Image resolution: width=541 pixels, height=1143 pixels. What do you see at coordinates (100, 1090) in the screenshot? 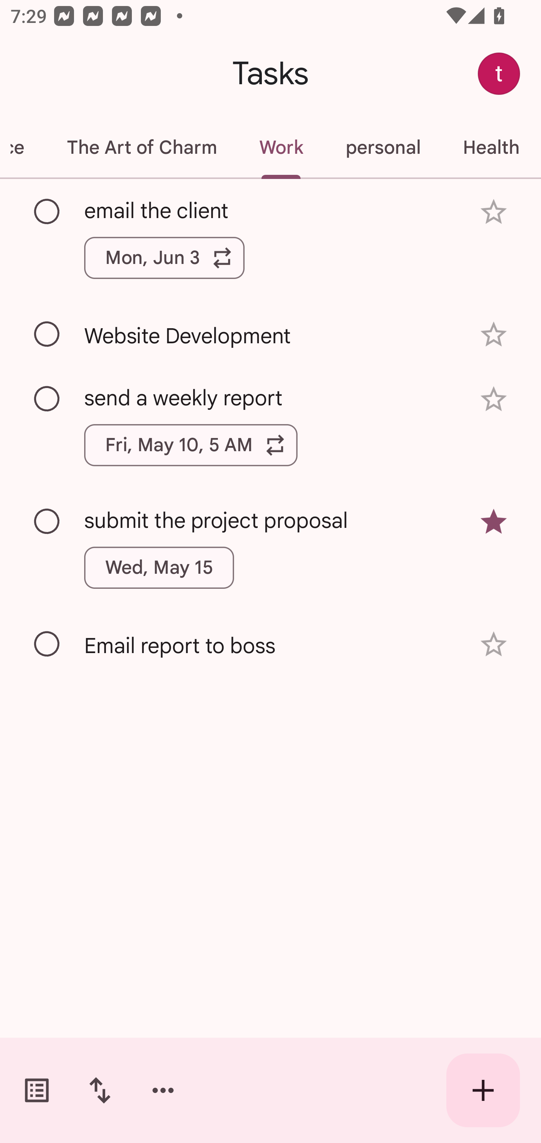
I see `Change sort order` at bounding box center [100, 1090].